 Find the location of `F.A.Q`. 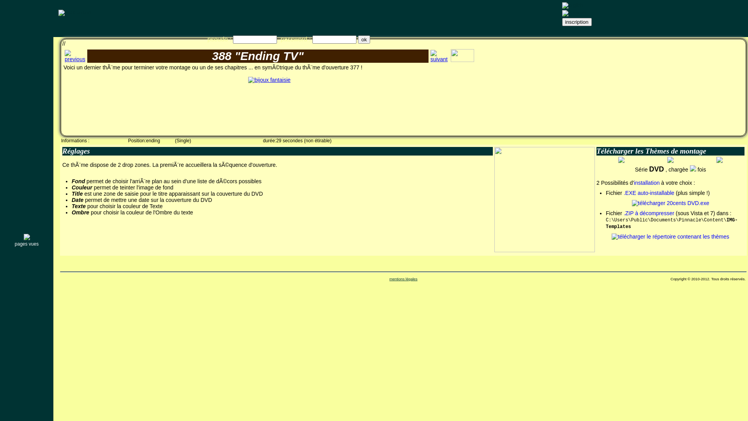

F.A.Q is located at coordinates (27, 157).